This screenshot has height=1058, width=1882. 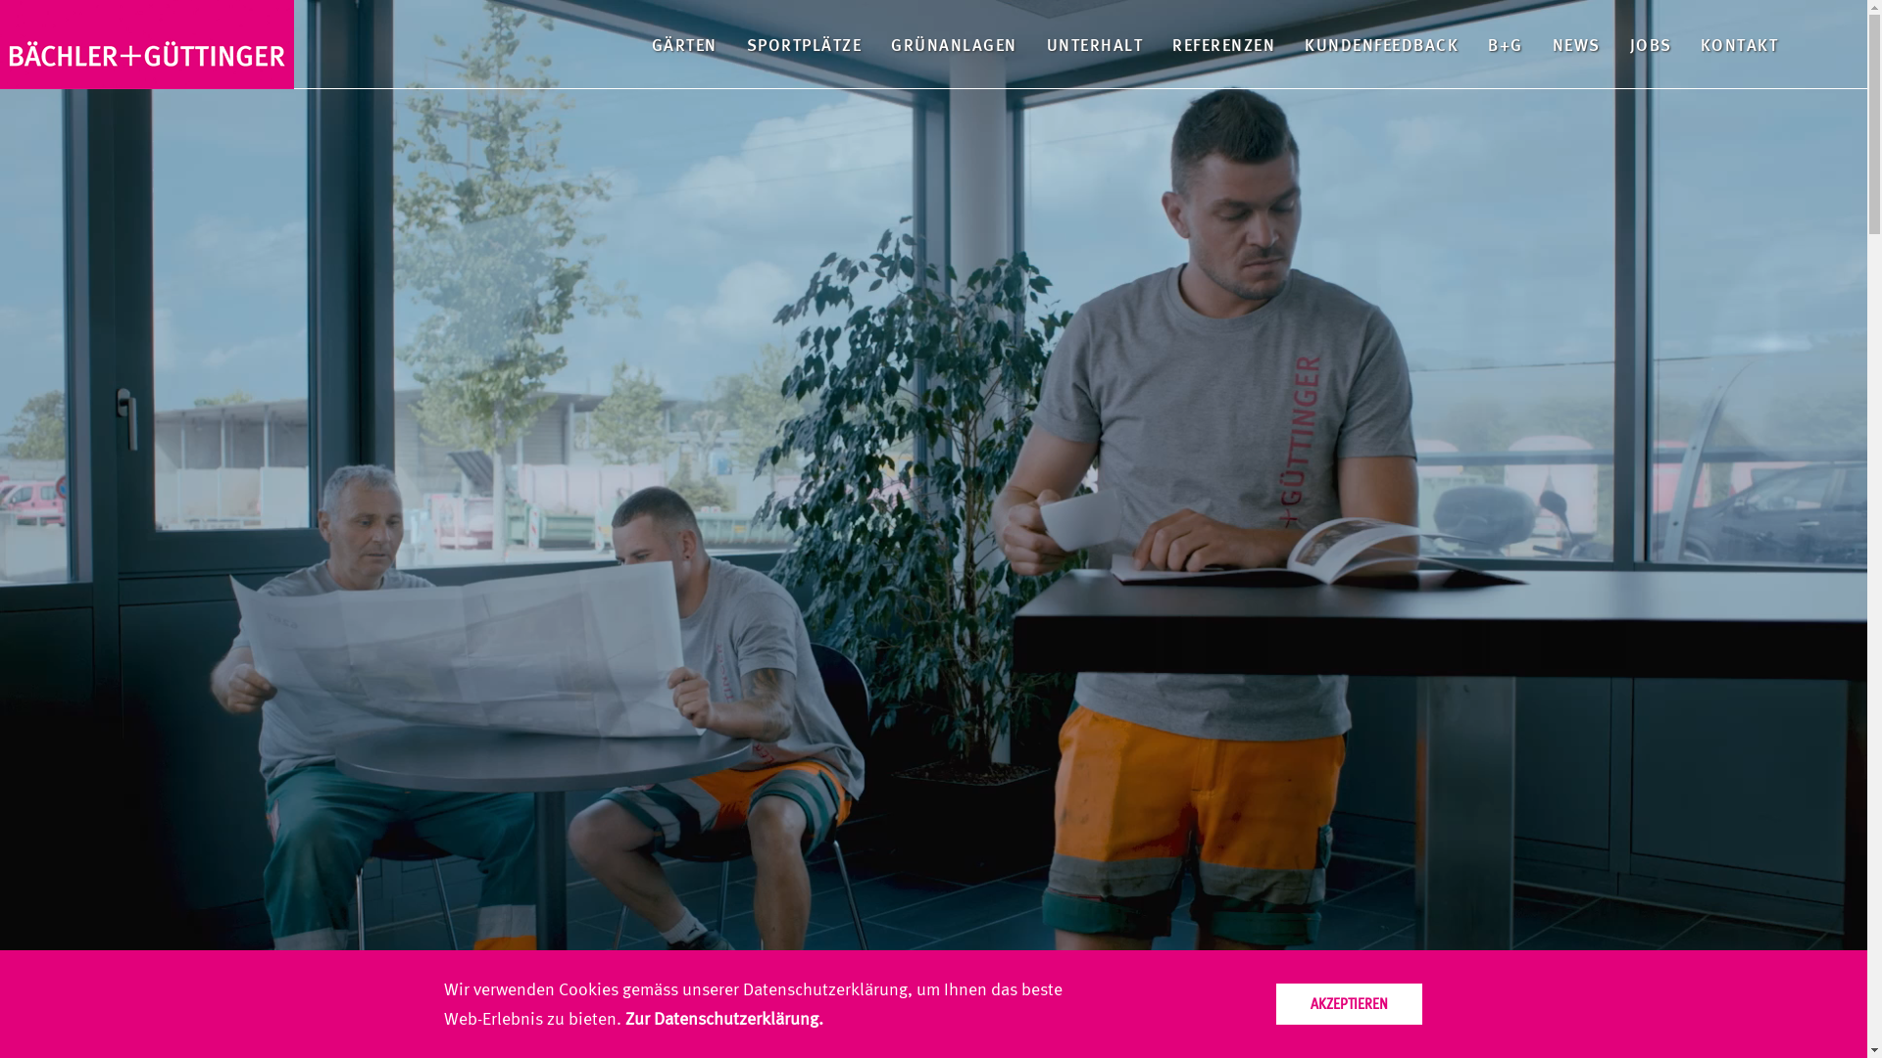 What do you see at coordinates (147, 45) in the screenshot?
I see `BG` at bounding box center [147, 45].